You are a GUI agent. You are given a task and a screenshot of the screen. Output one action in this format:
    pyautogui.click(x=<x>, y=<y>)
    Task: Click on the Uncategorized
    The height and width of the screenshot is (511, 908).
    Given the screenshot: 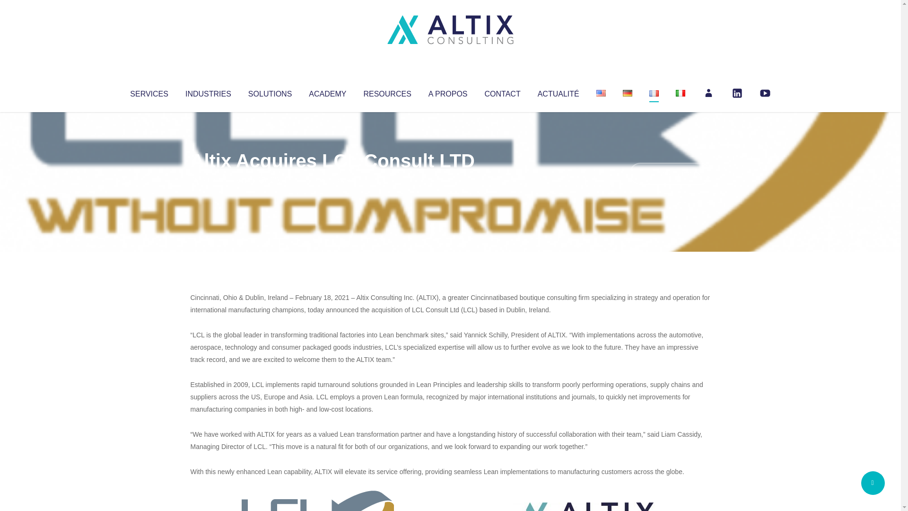 What is the action you would take?
    pyautogui.click(x=331, y=180)
    